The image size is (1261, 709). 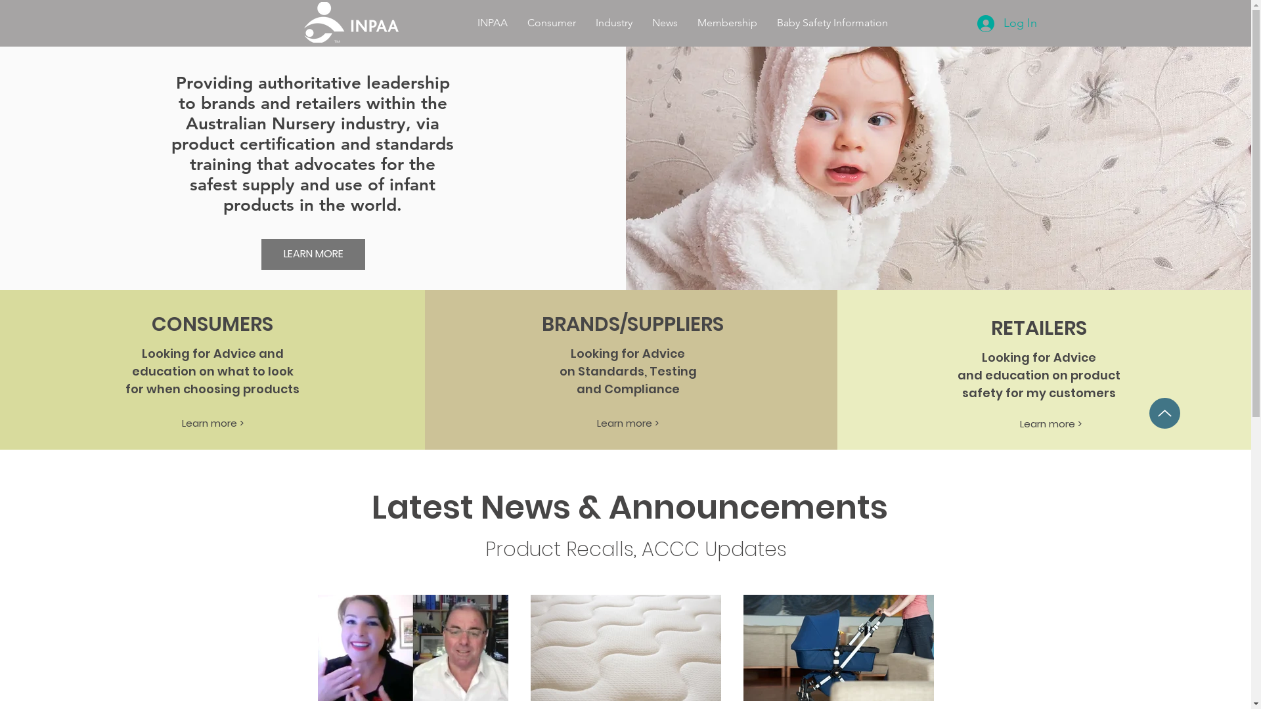 I want to click on Industry, so click(x=614, y=22).